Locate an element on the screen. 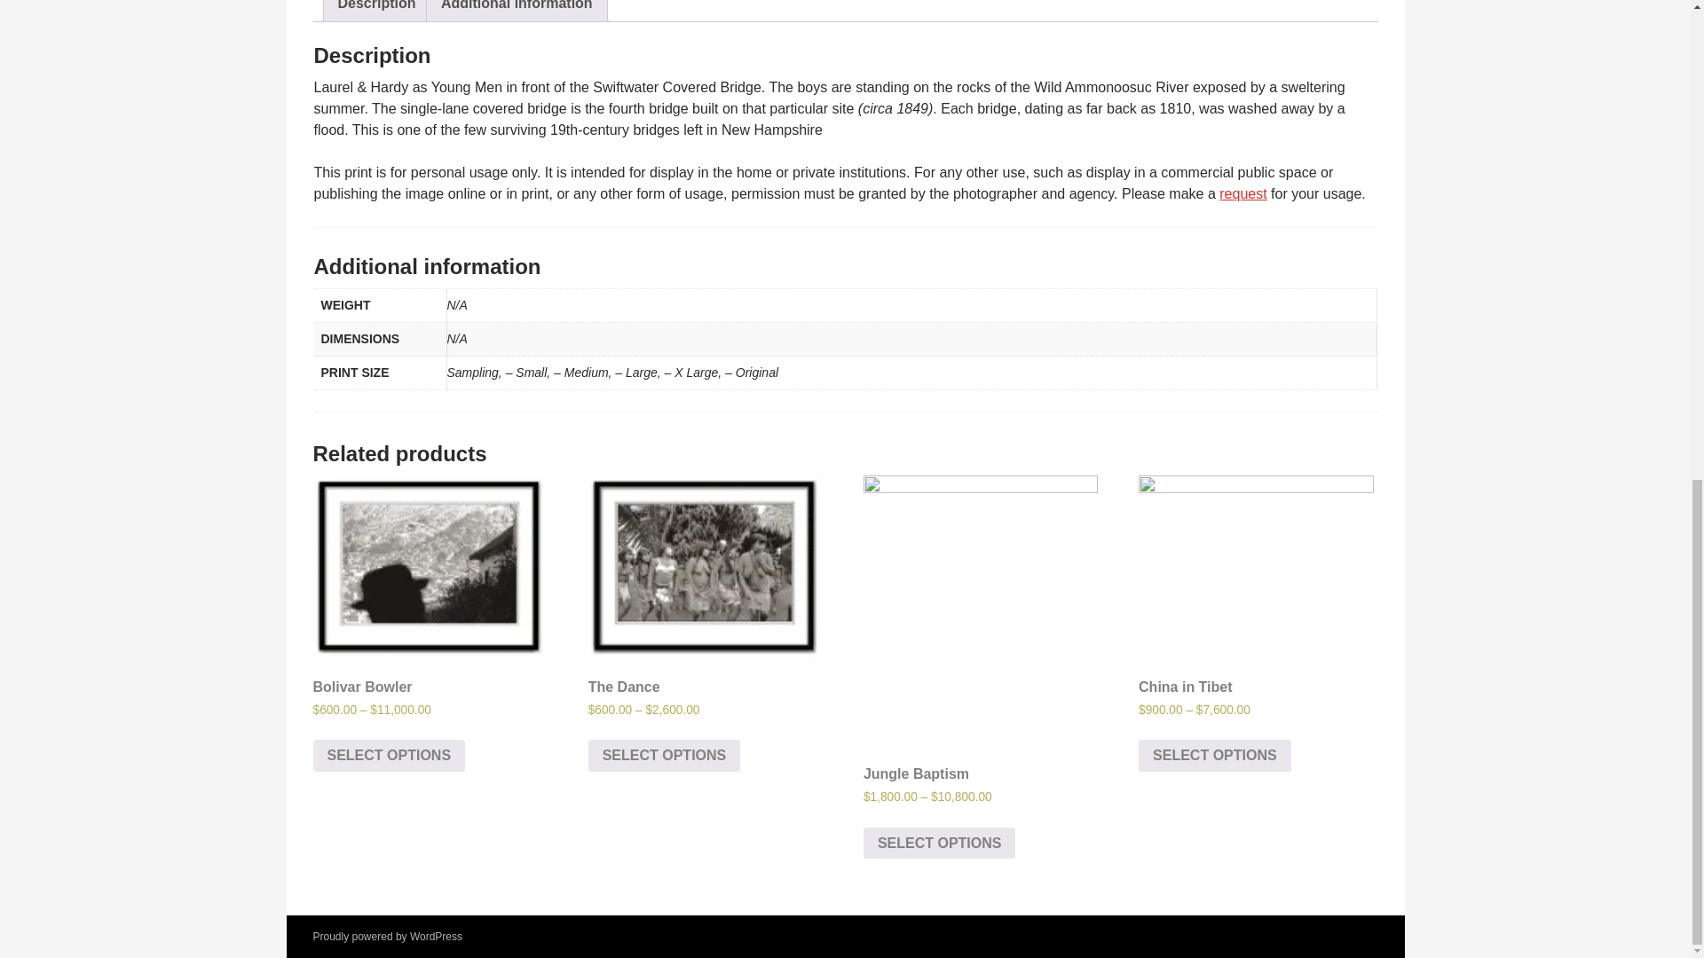 The width and height of the screenshot is (1704, 958). request is located at coordinates (1242, 193).